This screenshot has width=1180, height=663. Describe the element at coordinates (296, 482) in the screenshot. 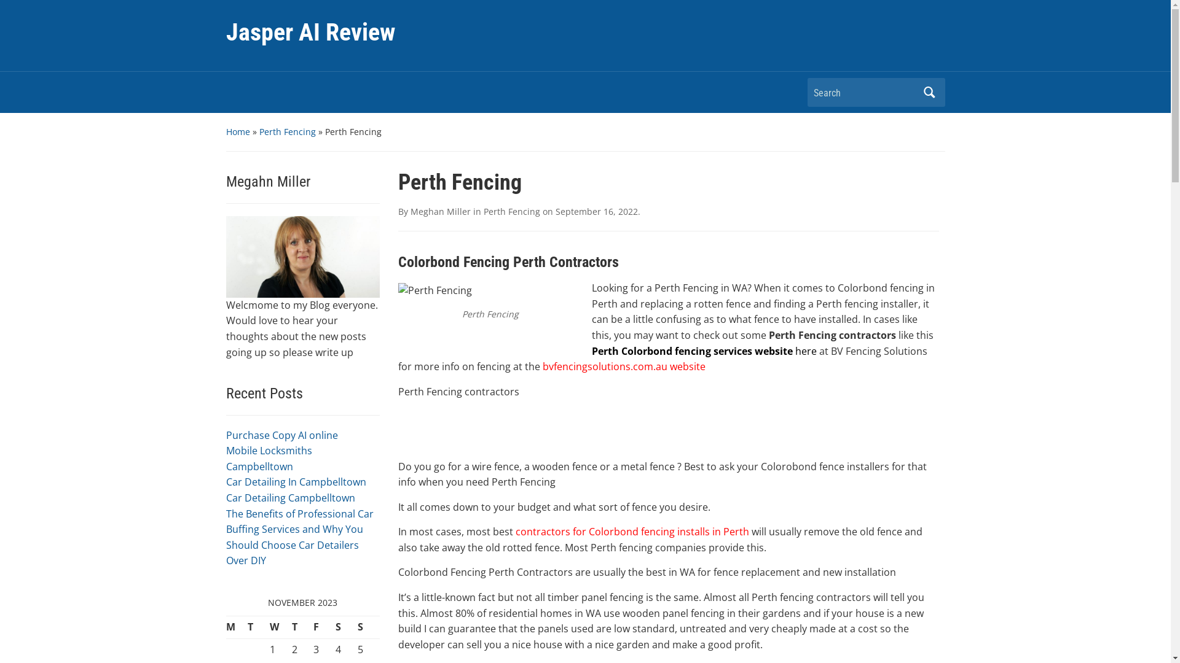

I see `Car Detailing In Campbelltown` at that location.